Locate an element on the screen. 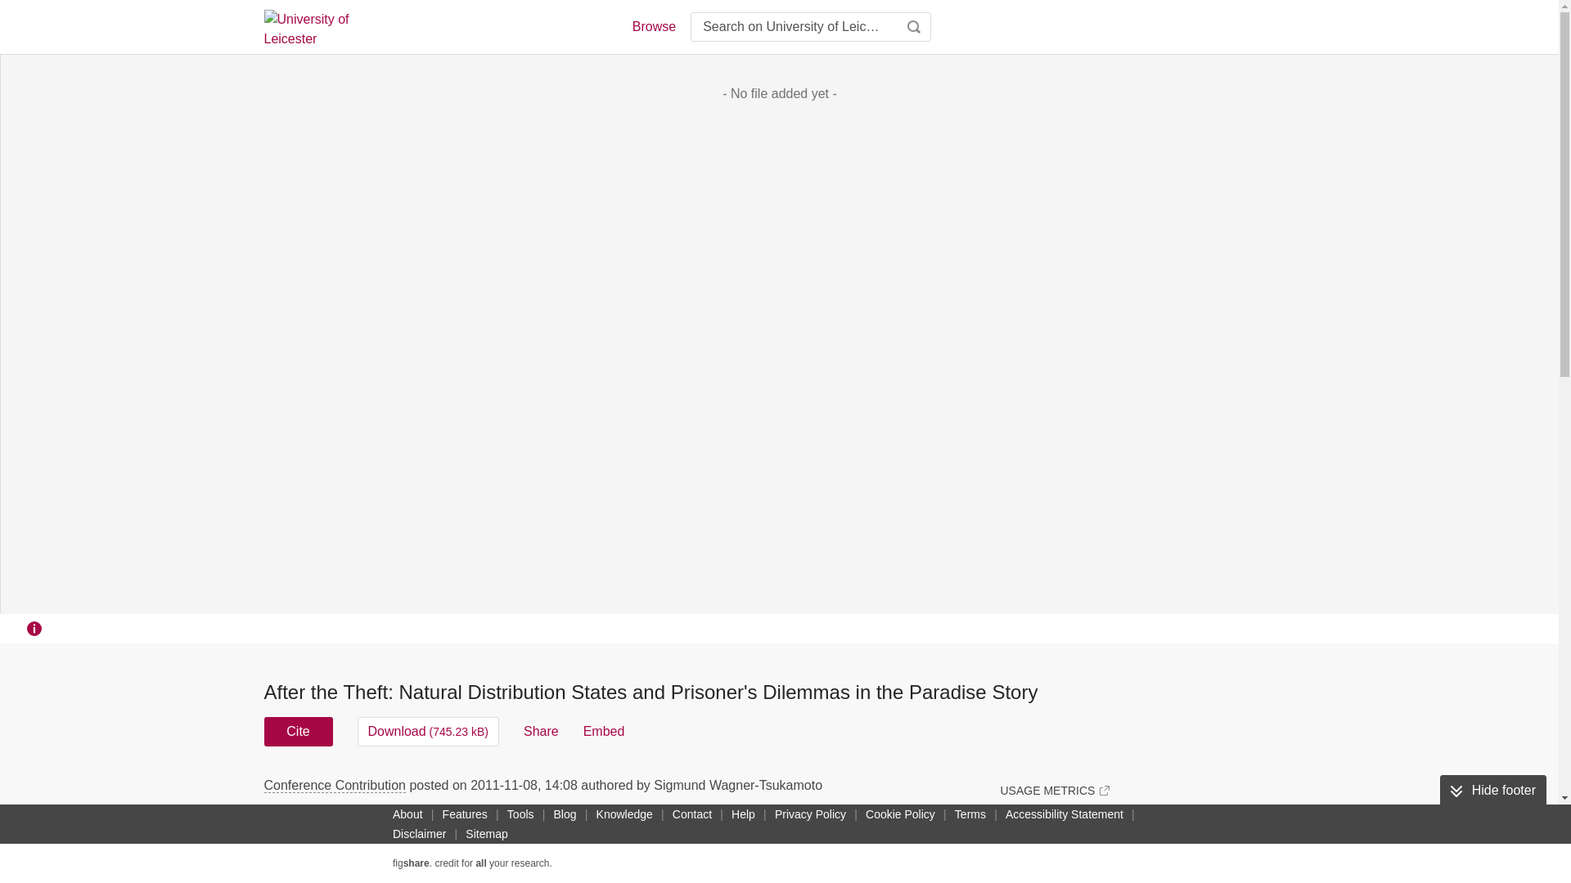  Browse is located at coordinates (653, 26).